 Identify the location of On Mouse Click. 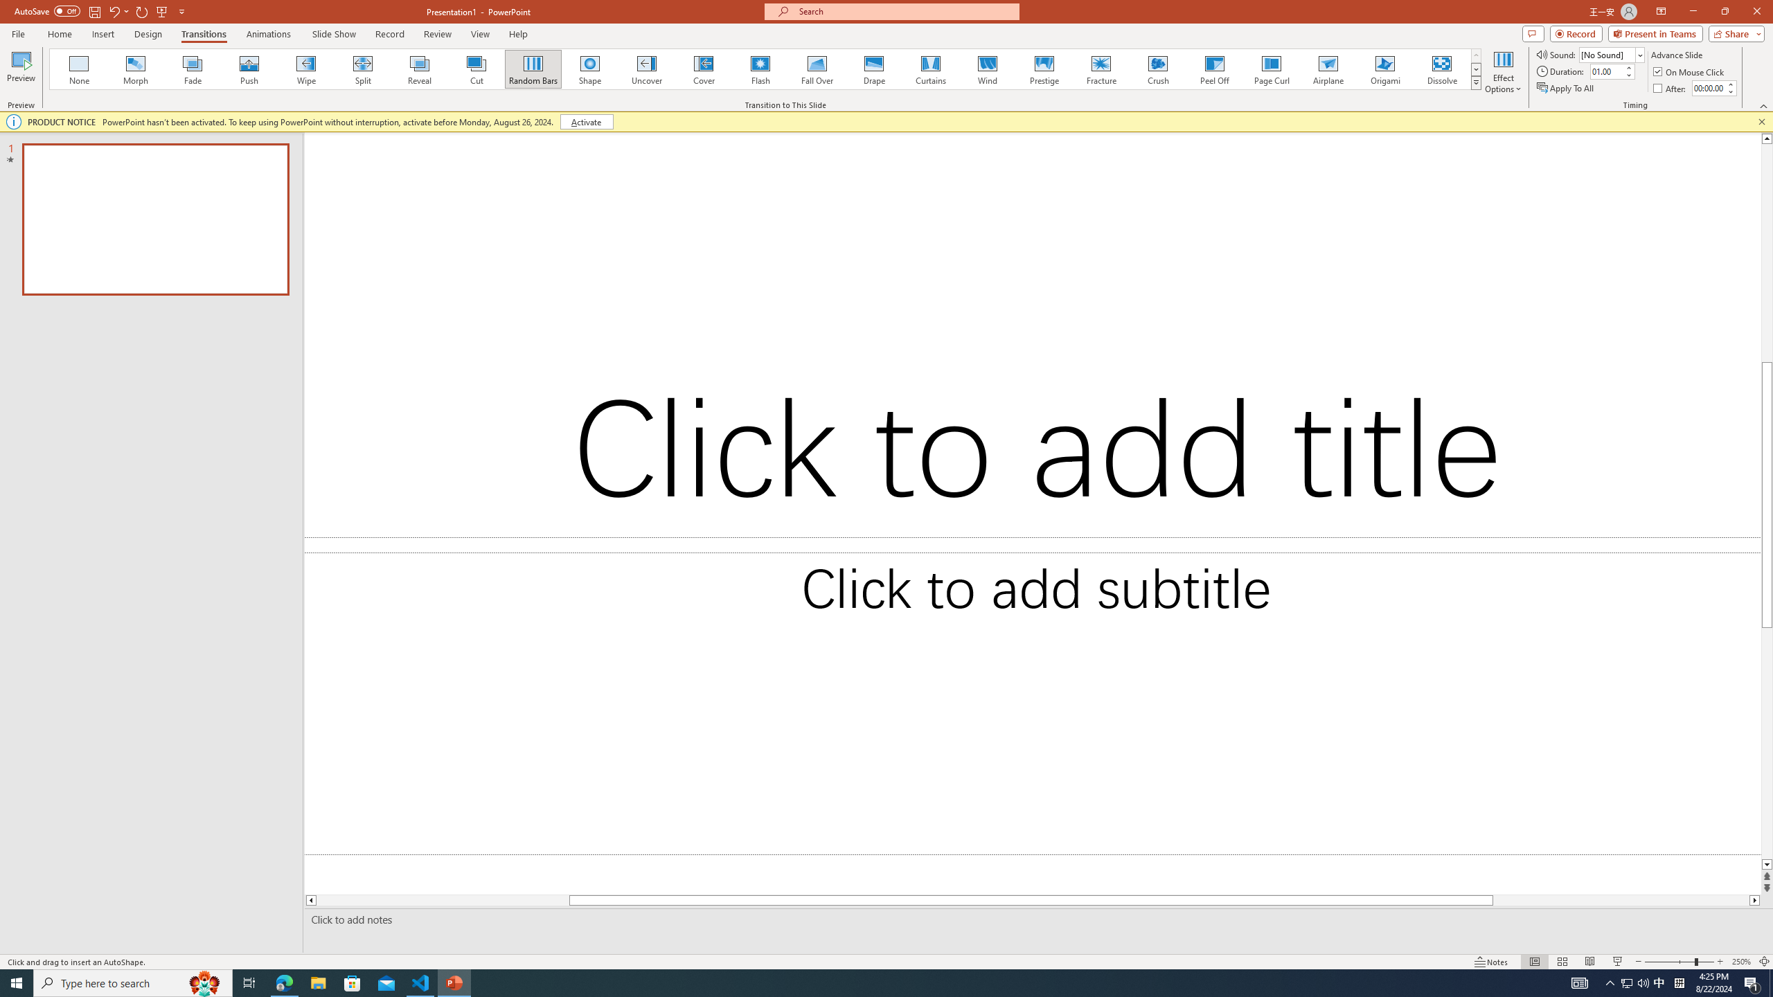
(1690, 72).